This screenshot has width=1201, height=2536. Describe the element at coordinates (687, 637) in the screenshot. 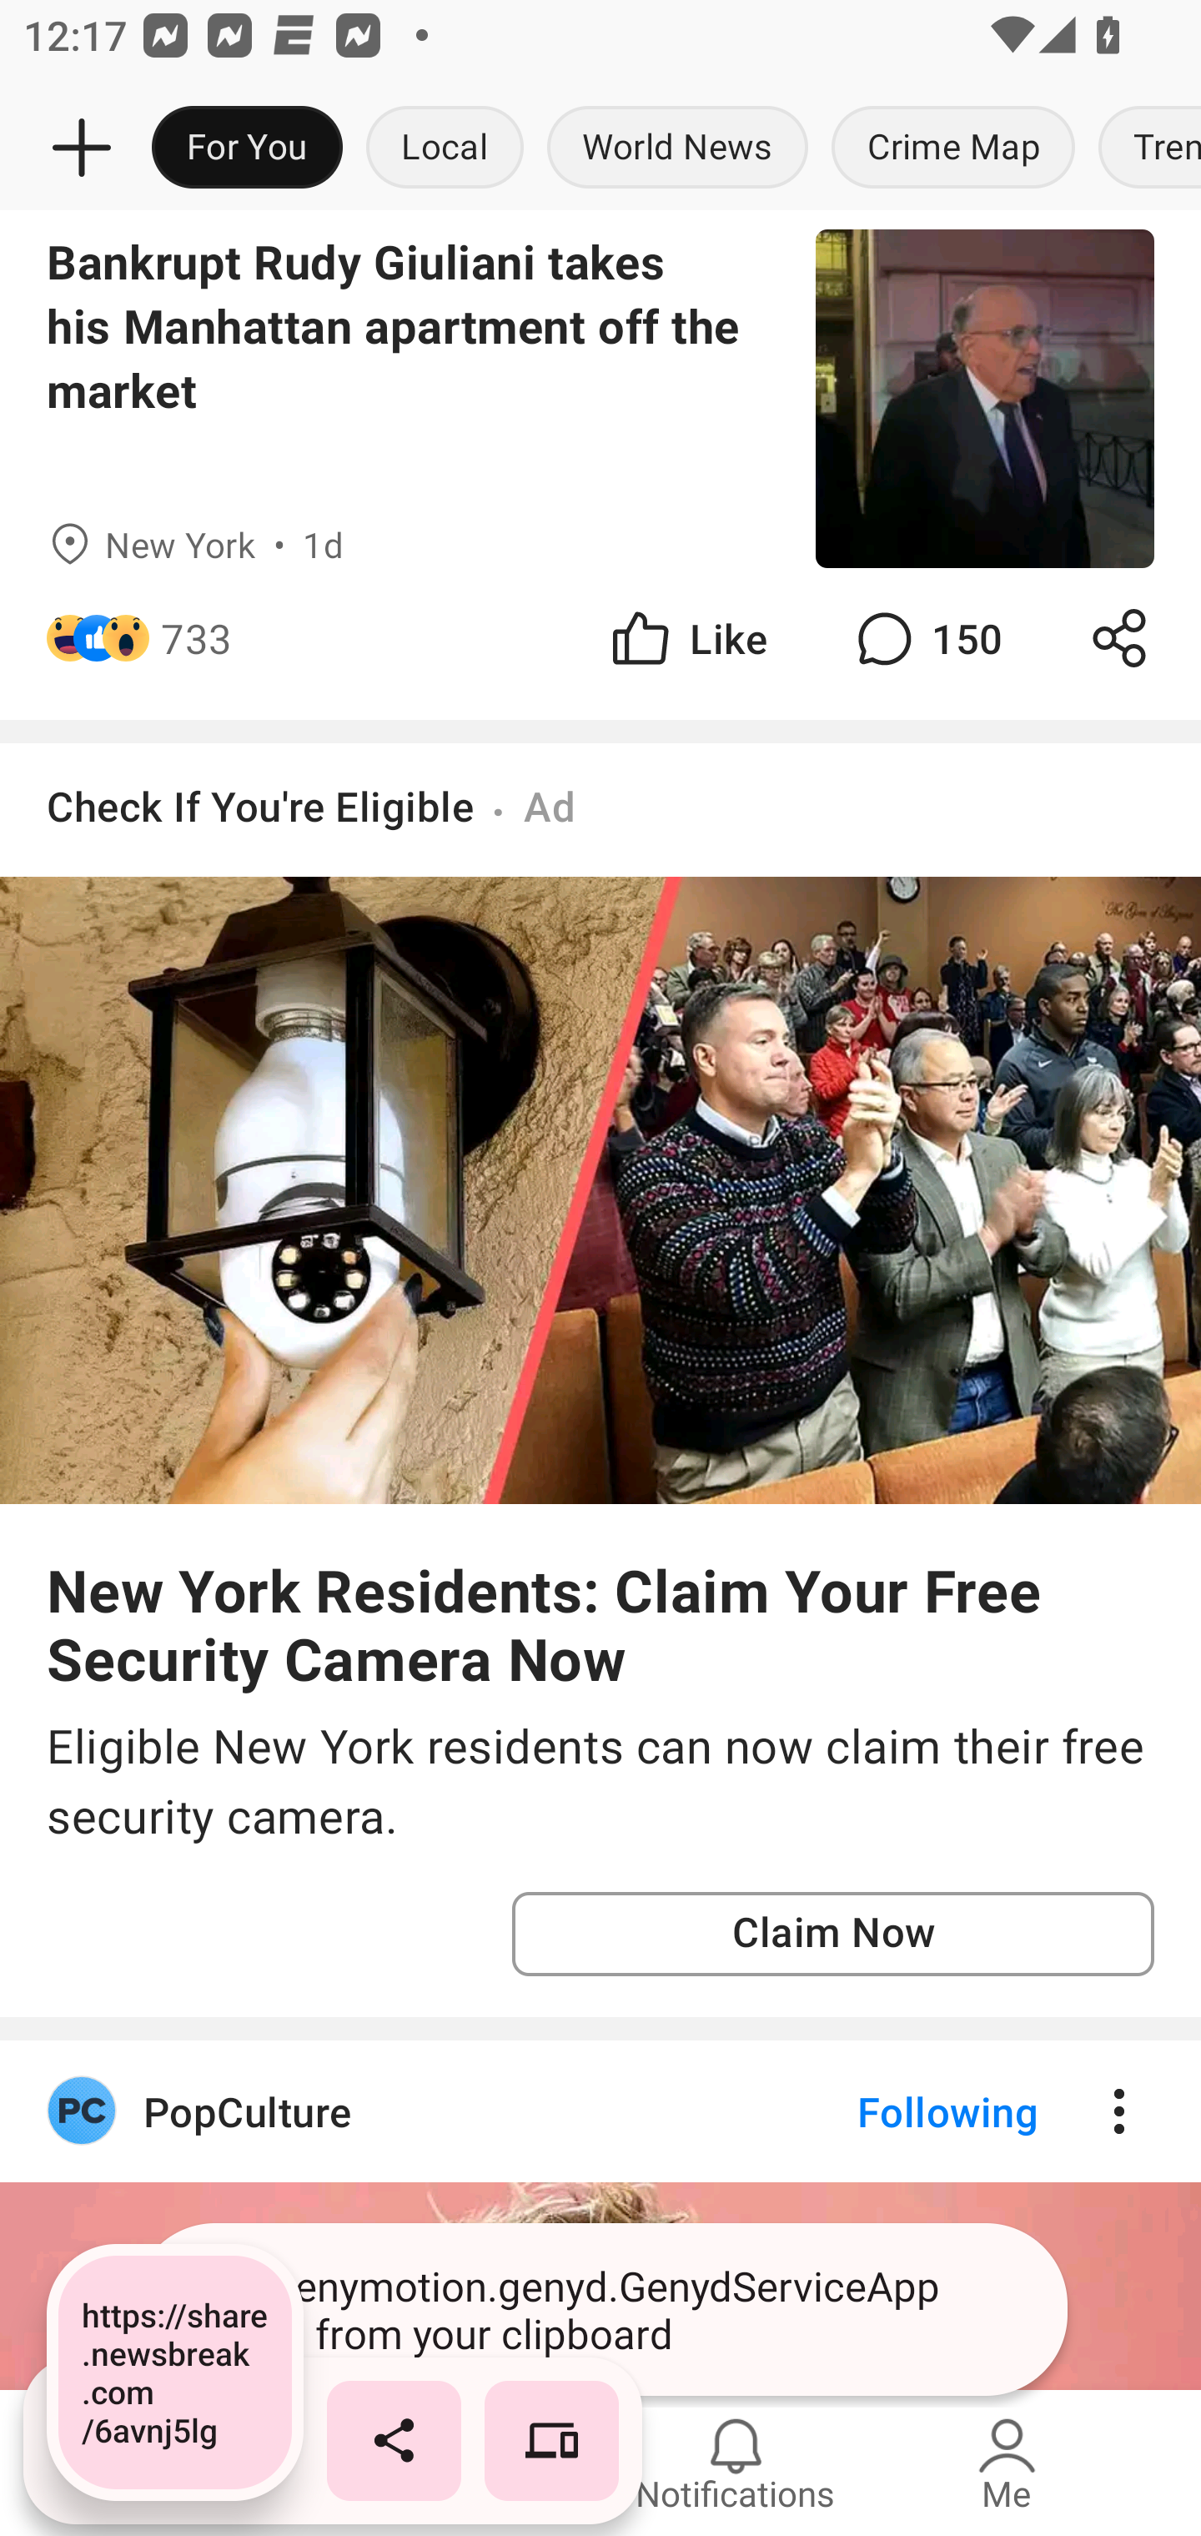

I see `Like` at that location.